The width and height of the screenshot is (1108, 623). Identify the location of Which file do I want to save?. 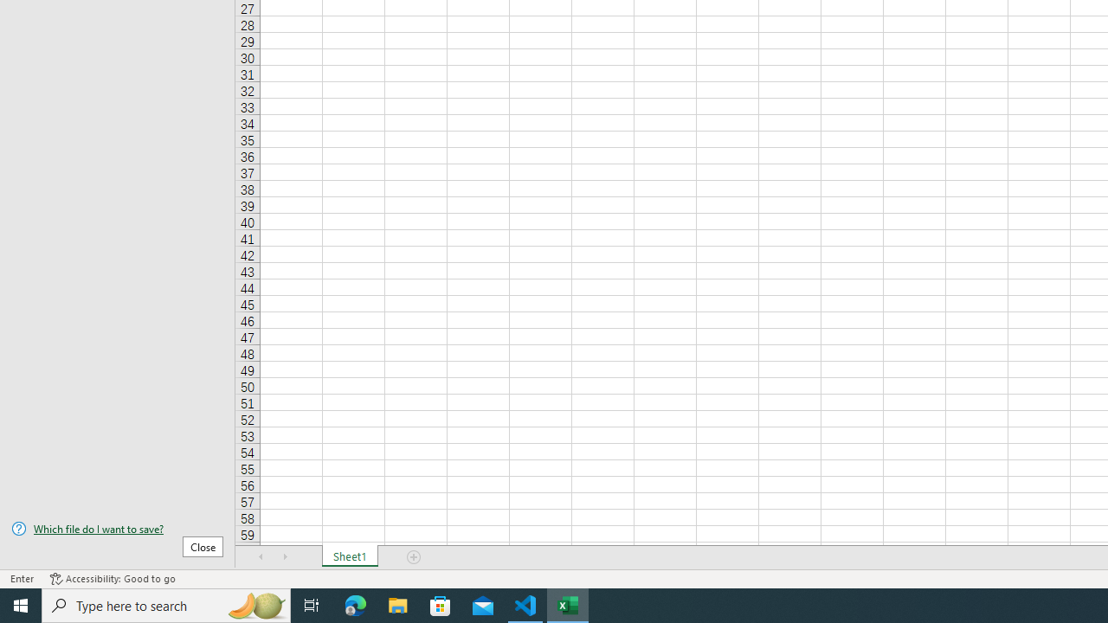
(118, 529).